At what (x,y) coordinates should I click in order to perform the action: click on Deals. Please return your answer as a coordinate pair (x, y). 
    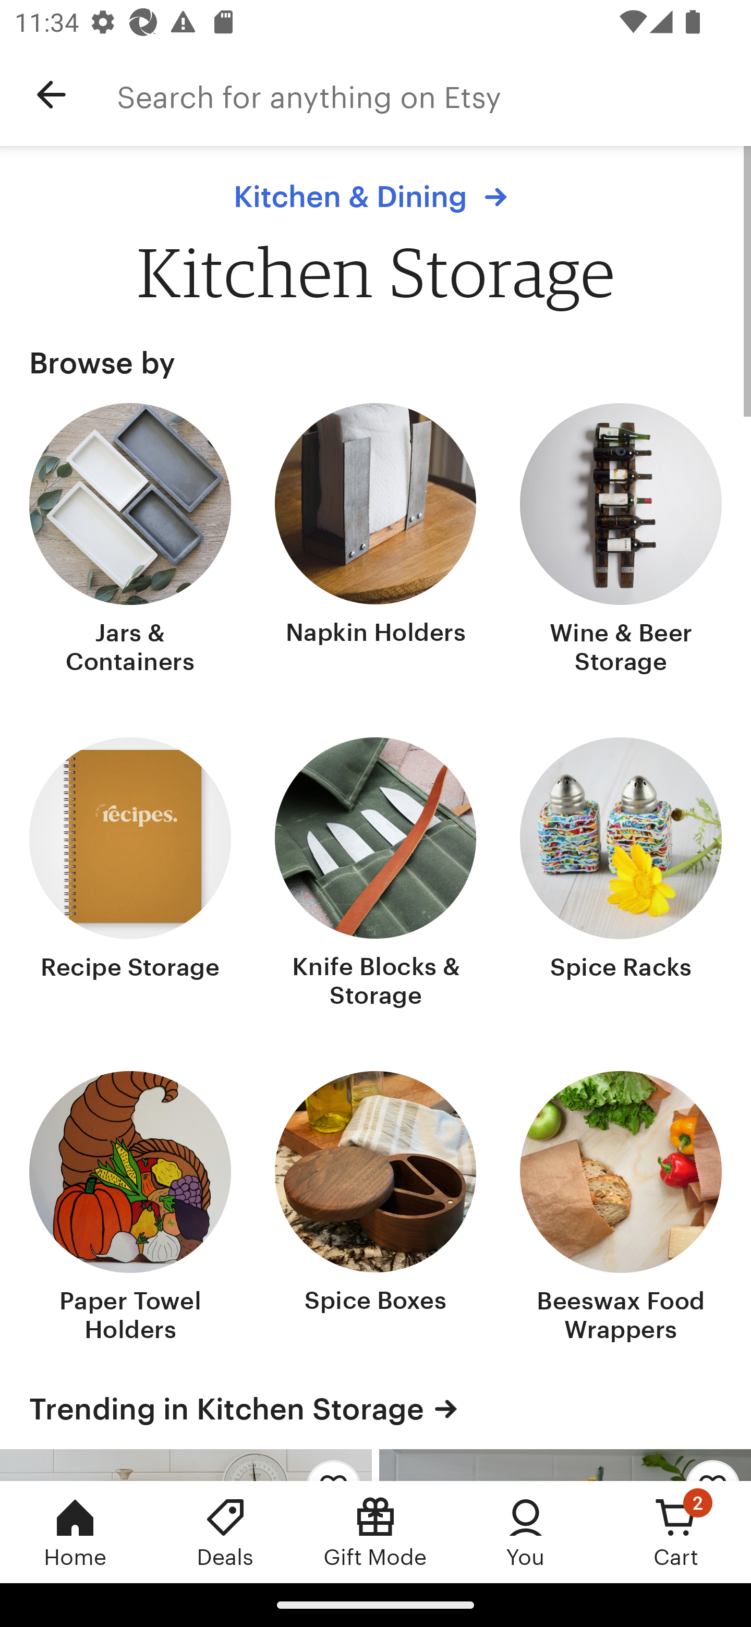
    Looking at the image, I should click on (225, 1532).